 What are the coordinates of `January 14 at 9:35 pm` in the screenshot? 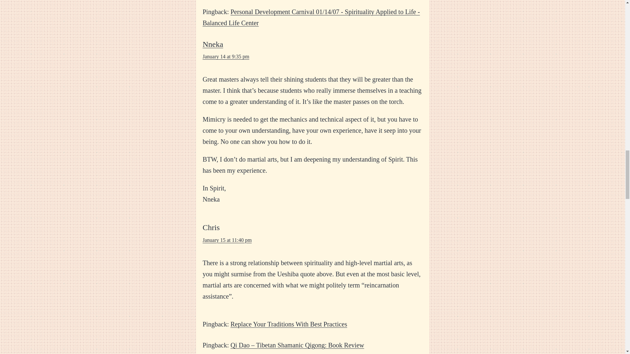 It's located at (226, 56).